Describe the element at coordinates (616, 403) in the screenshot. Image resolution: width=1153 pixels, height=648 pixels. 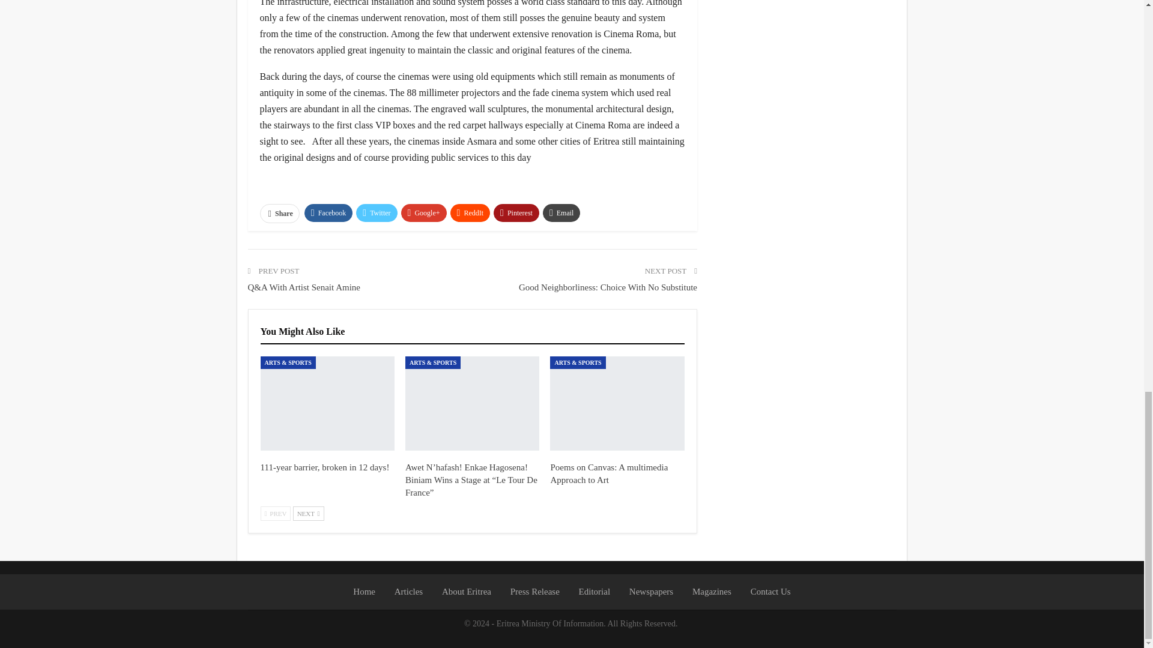
I see `Poems on Canvas: A multimedia Approach to Art` at that location.